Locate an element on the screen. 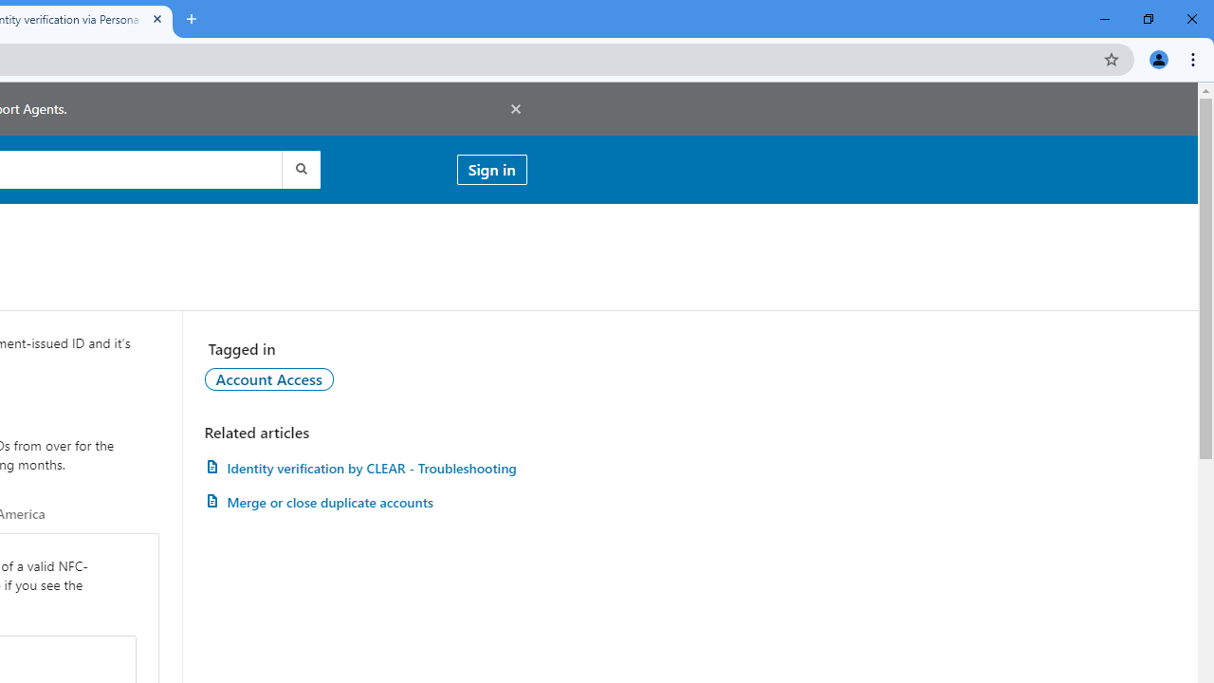  Merge or close duplicate accounts is located at coordinates (365, 503).